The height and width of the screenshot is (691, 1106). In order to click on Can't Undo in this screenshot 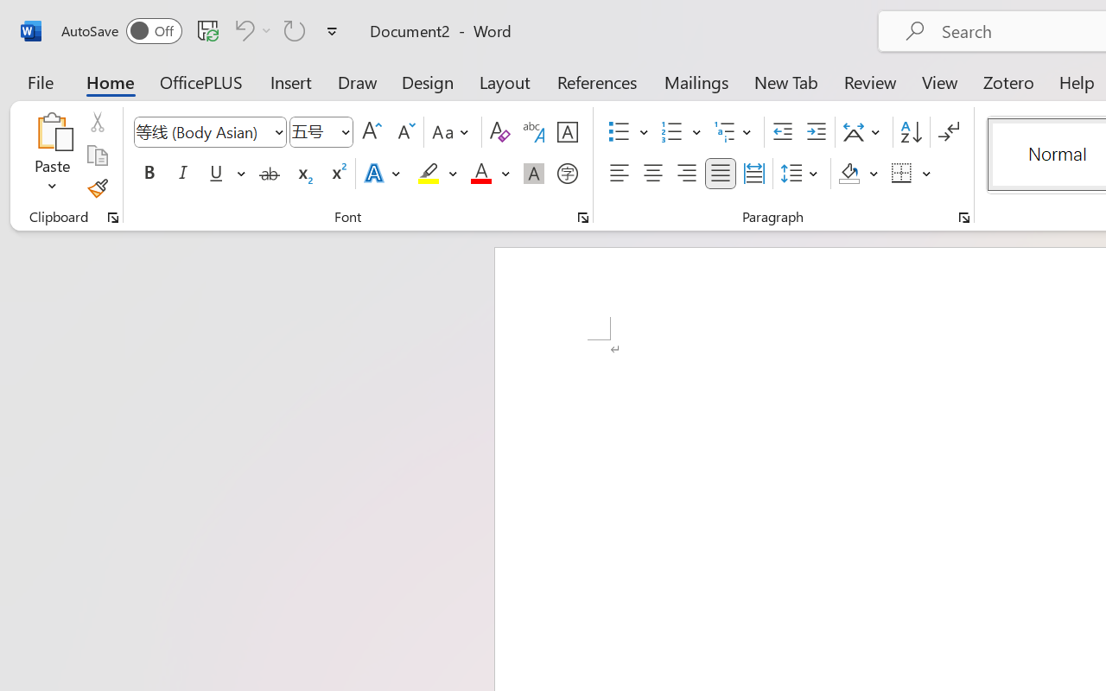, I will do `click(242, 30)`.